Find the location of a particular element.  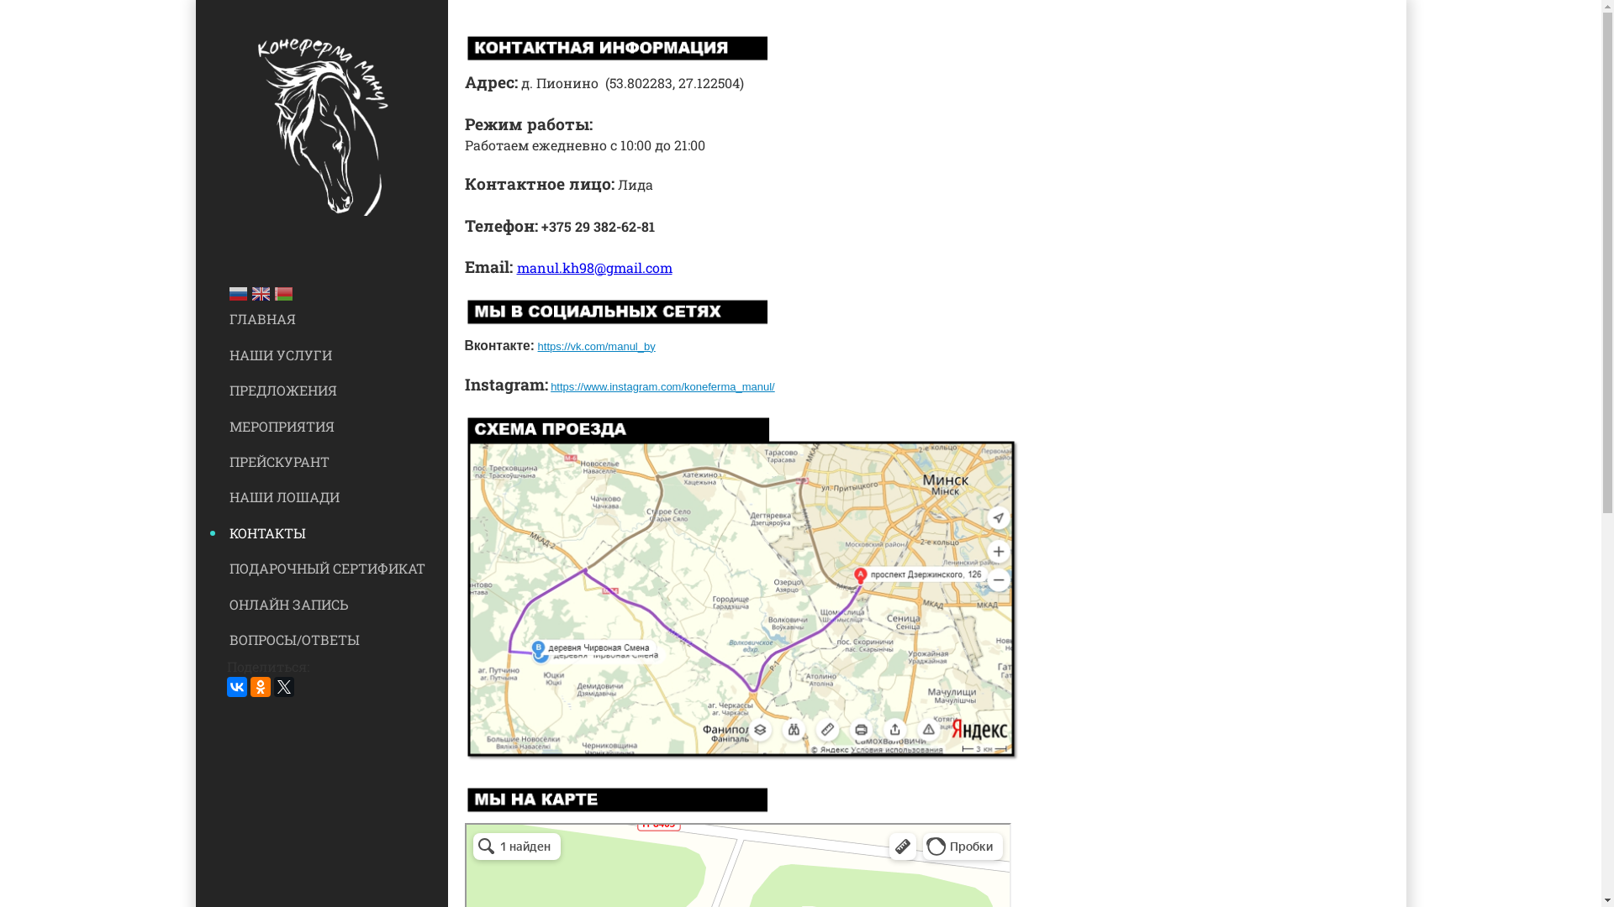

https://vk.com/manul_by is located at coordinates (597, 346).